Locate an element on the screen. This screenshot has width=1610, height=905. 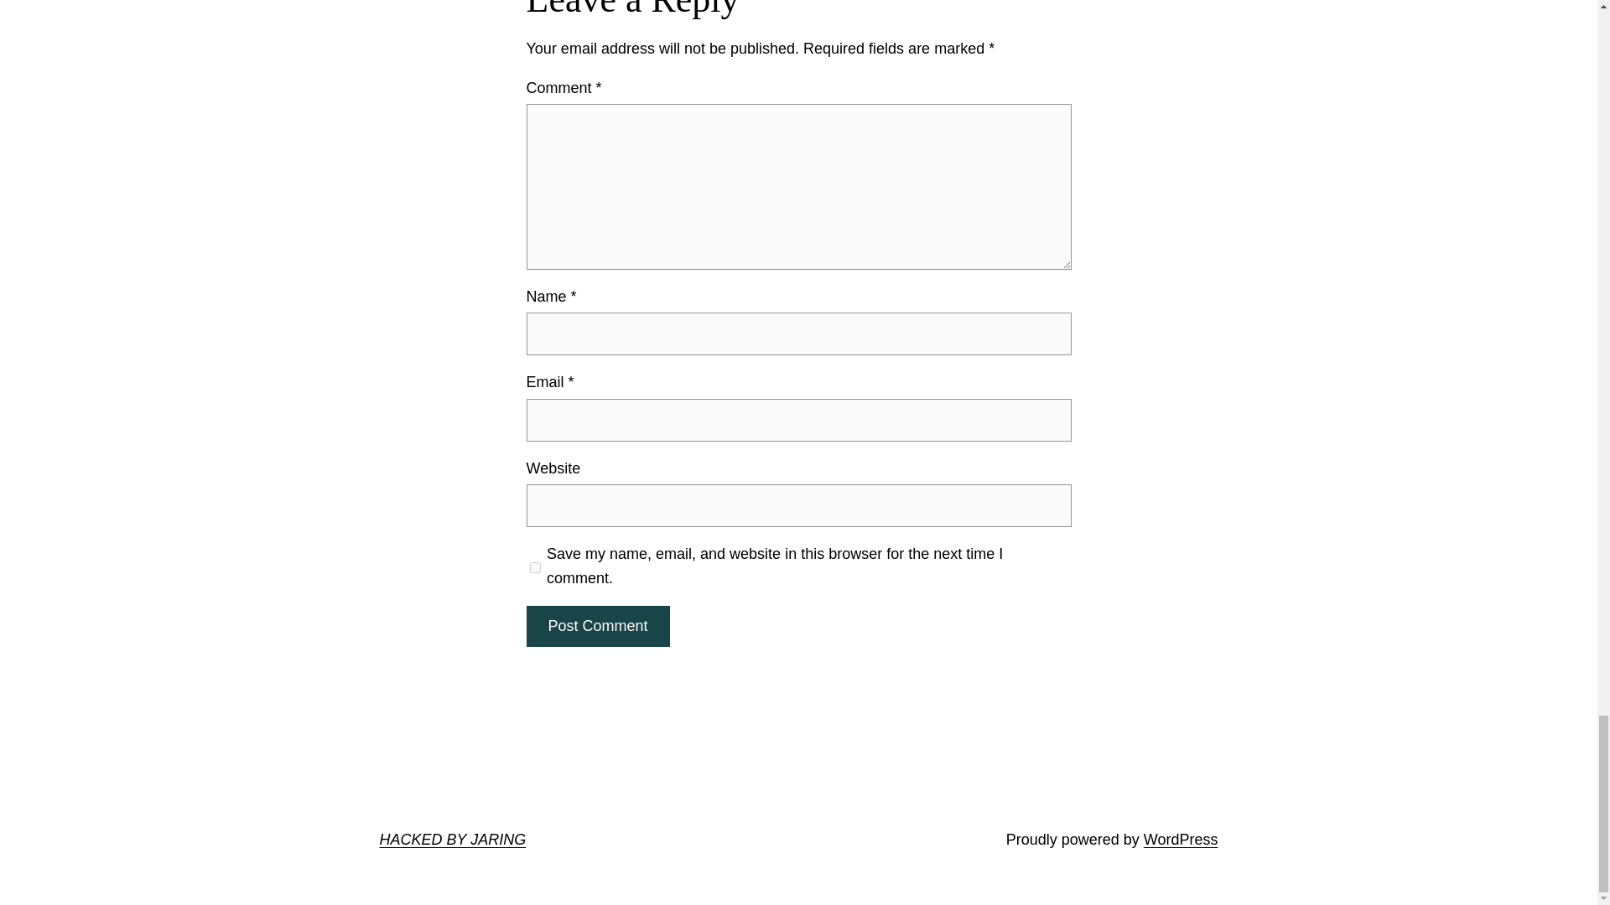
HACKED BY JARING is located at coordinates (452, 840).